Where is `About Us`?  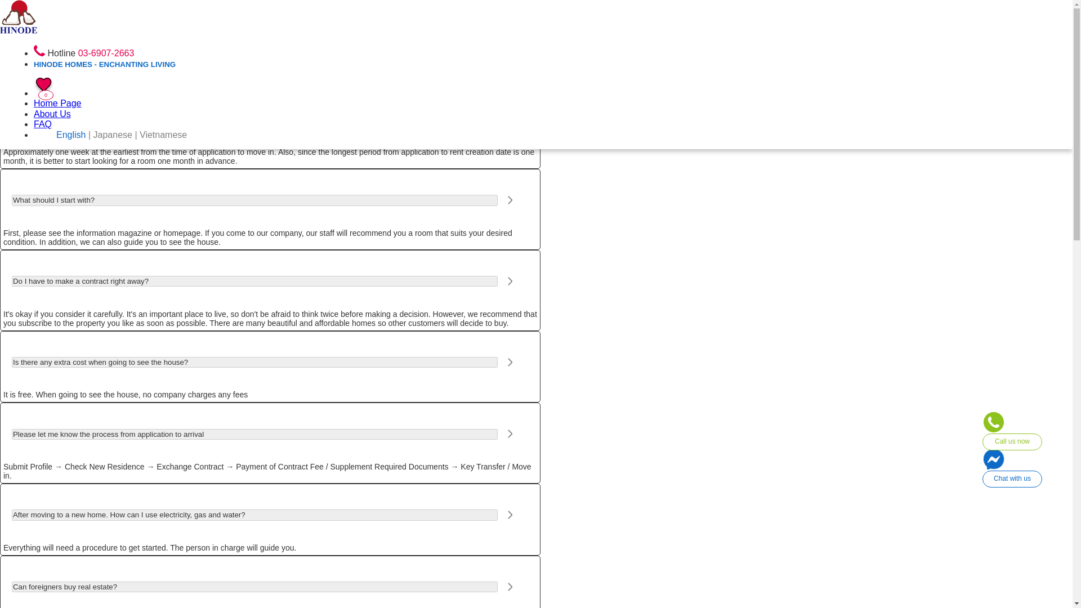 About Us is located at coordinates (52, 114).